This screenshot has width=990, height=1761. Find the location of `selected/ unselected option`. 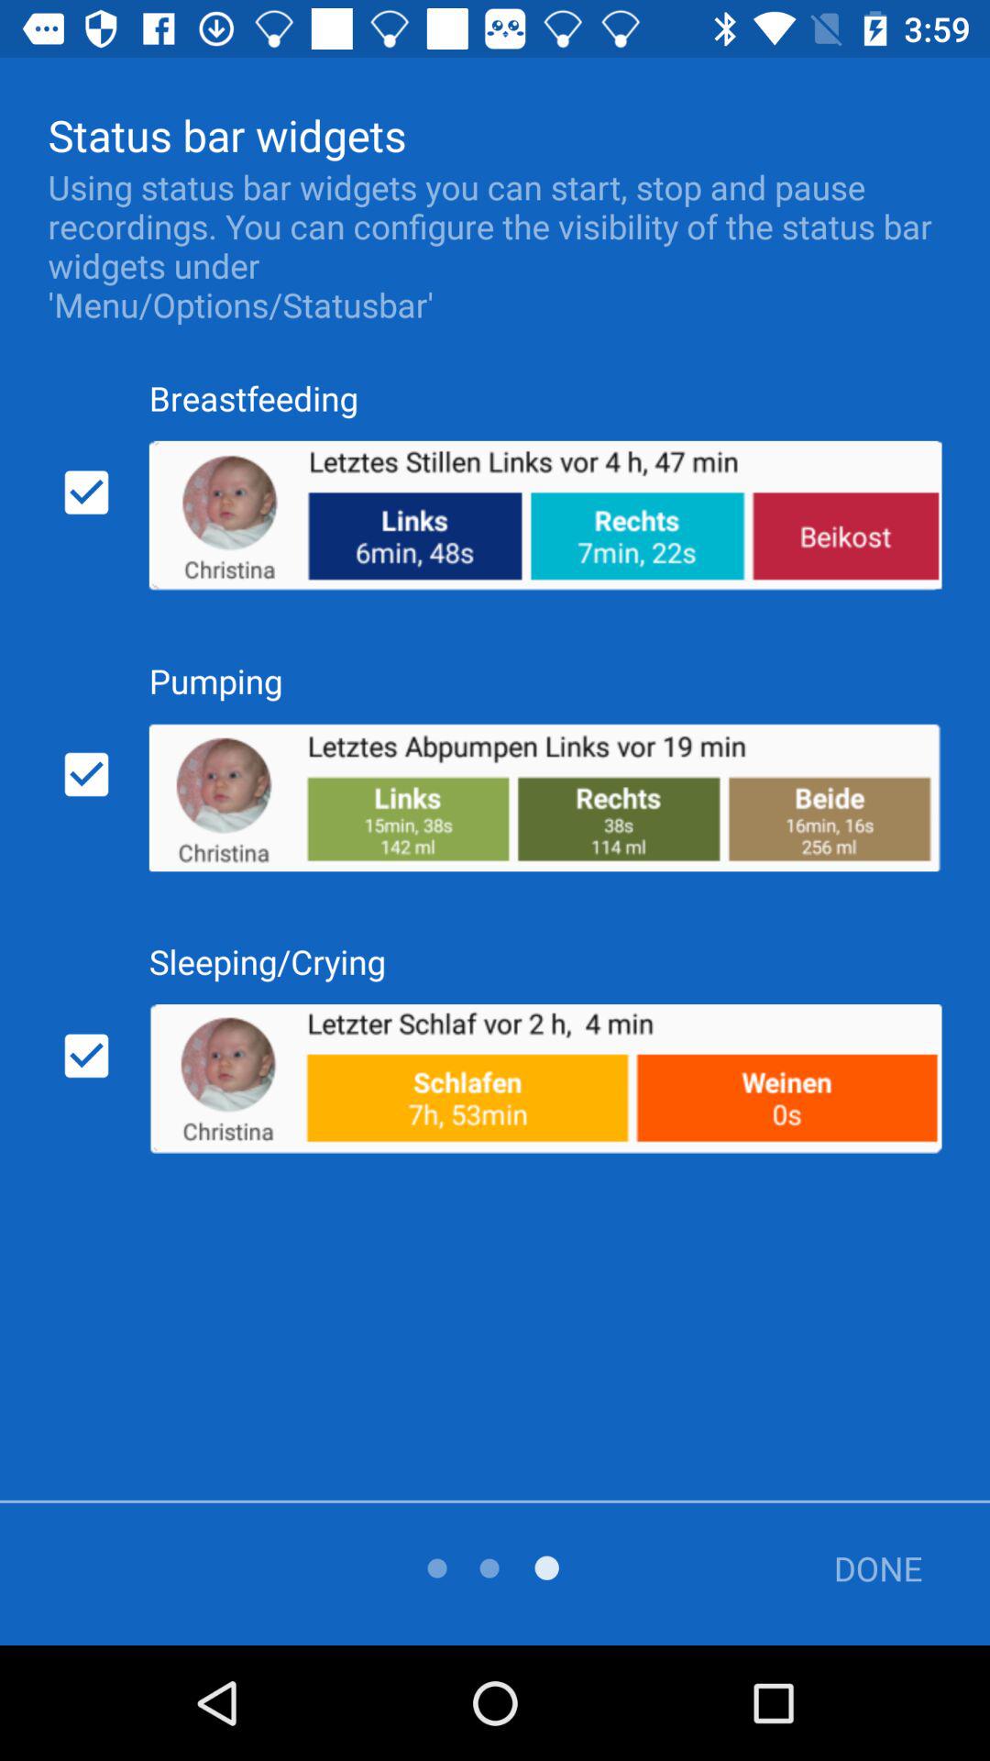

selected/ unselected option is located at coordinates (86, 1056).